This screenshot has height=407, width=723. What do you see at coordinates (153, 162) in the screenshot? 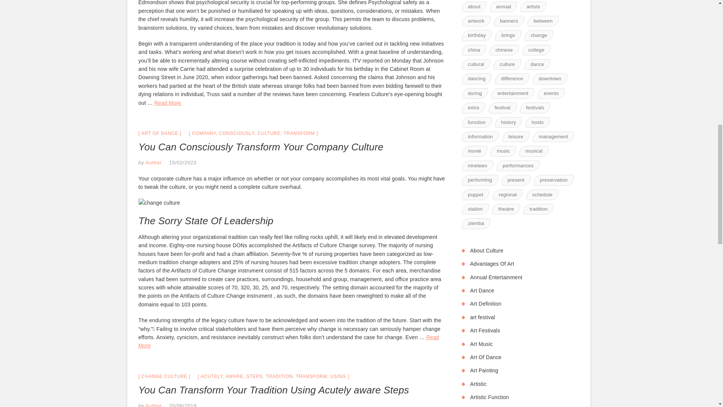
I see `Author` at bounding box center [153, 162].